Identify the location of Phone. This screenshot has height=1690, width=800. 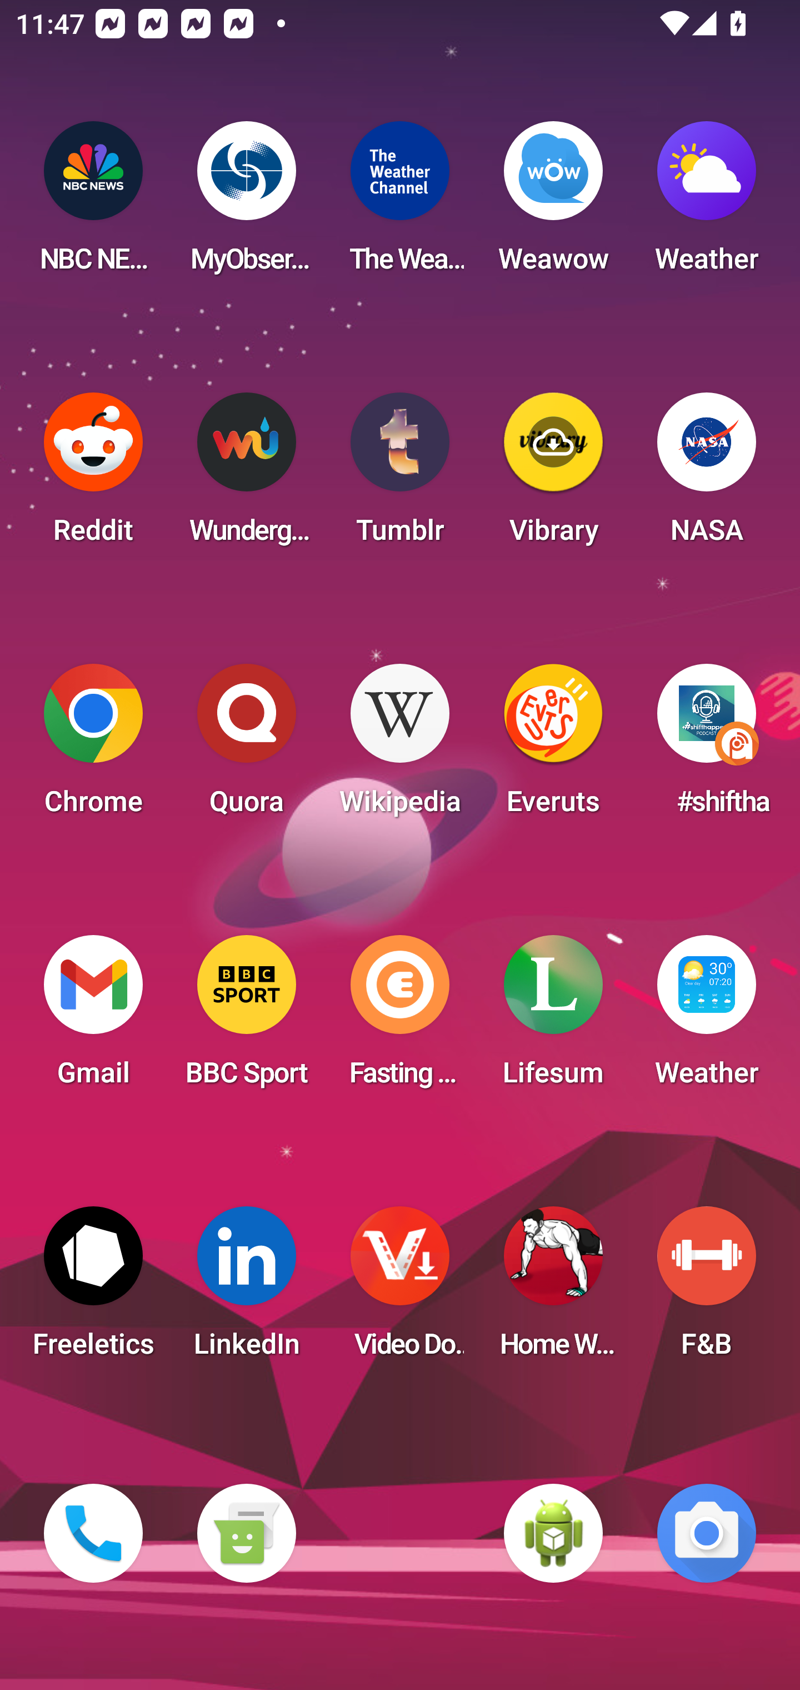
(93, 1533).